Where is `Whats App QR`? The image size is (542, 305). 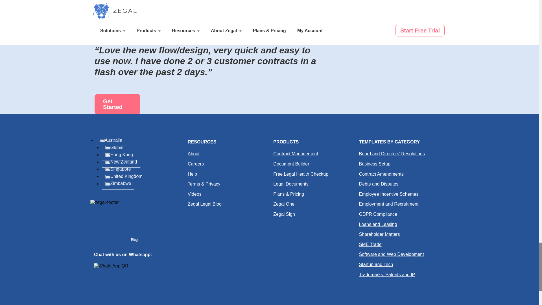 Whats App QR is located at coordinates (111, 266).